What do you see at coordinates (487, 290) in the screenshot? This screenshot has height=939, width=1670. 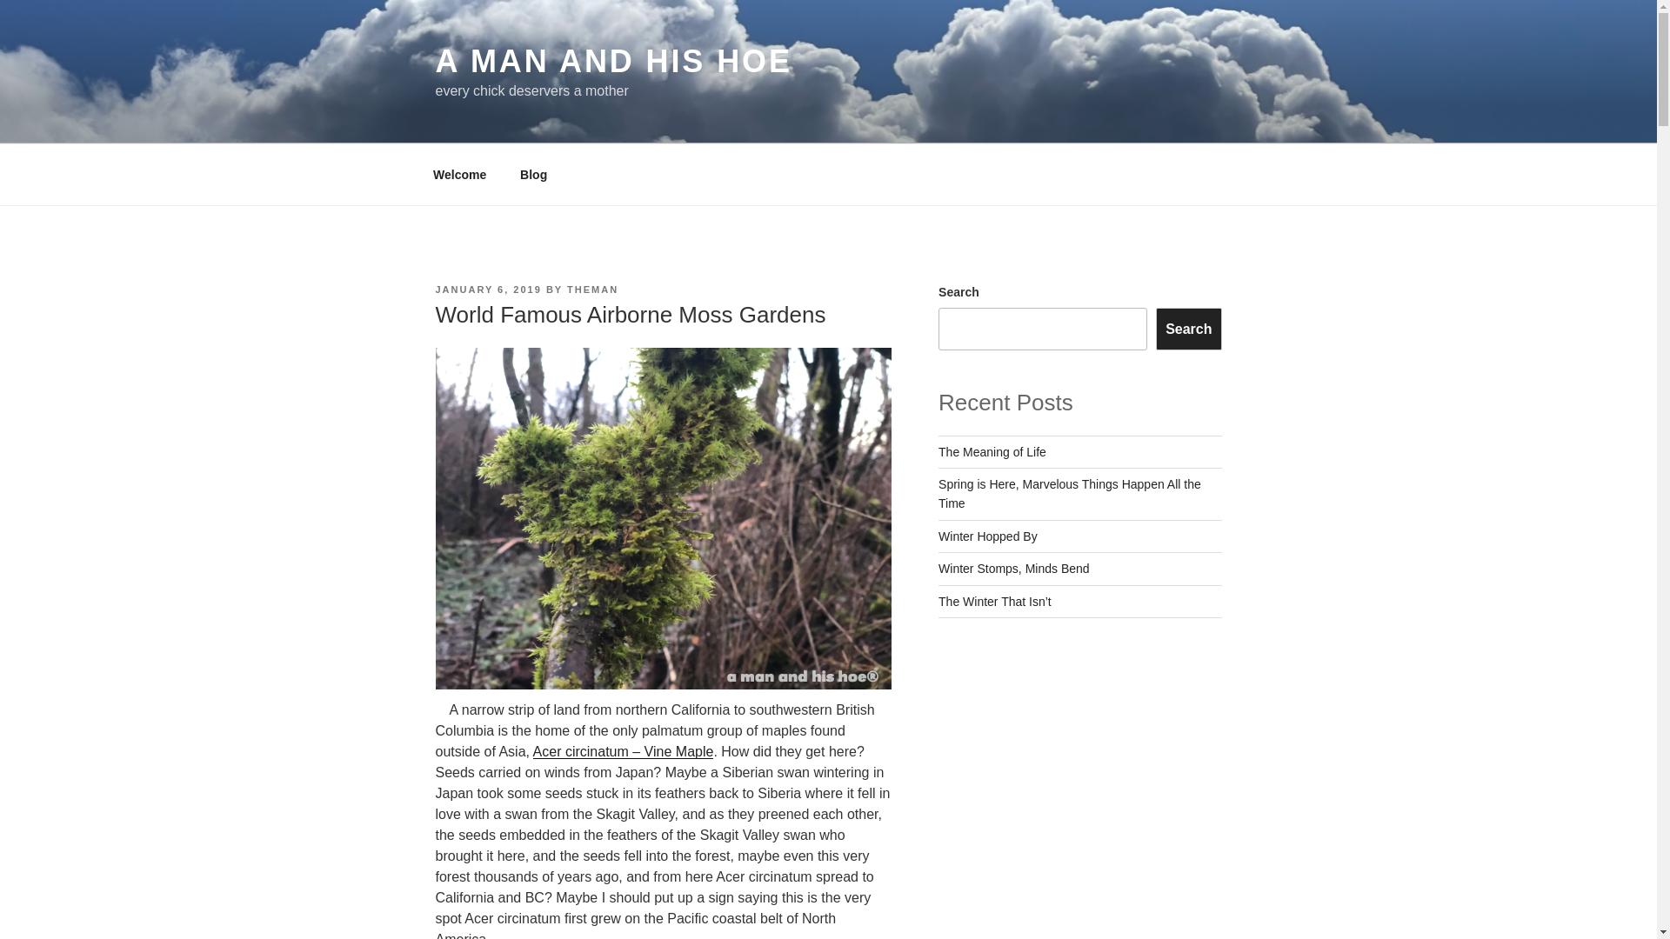 I see `JANUARY 6, 2019` at bounding box center [487, 290].